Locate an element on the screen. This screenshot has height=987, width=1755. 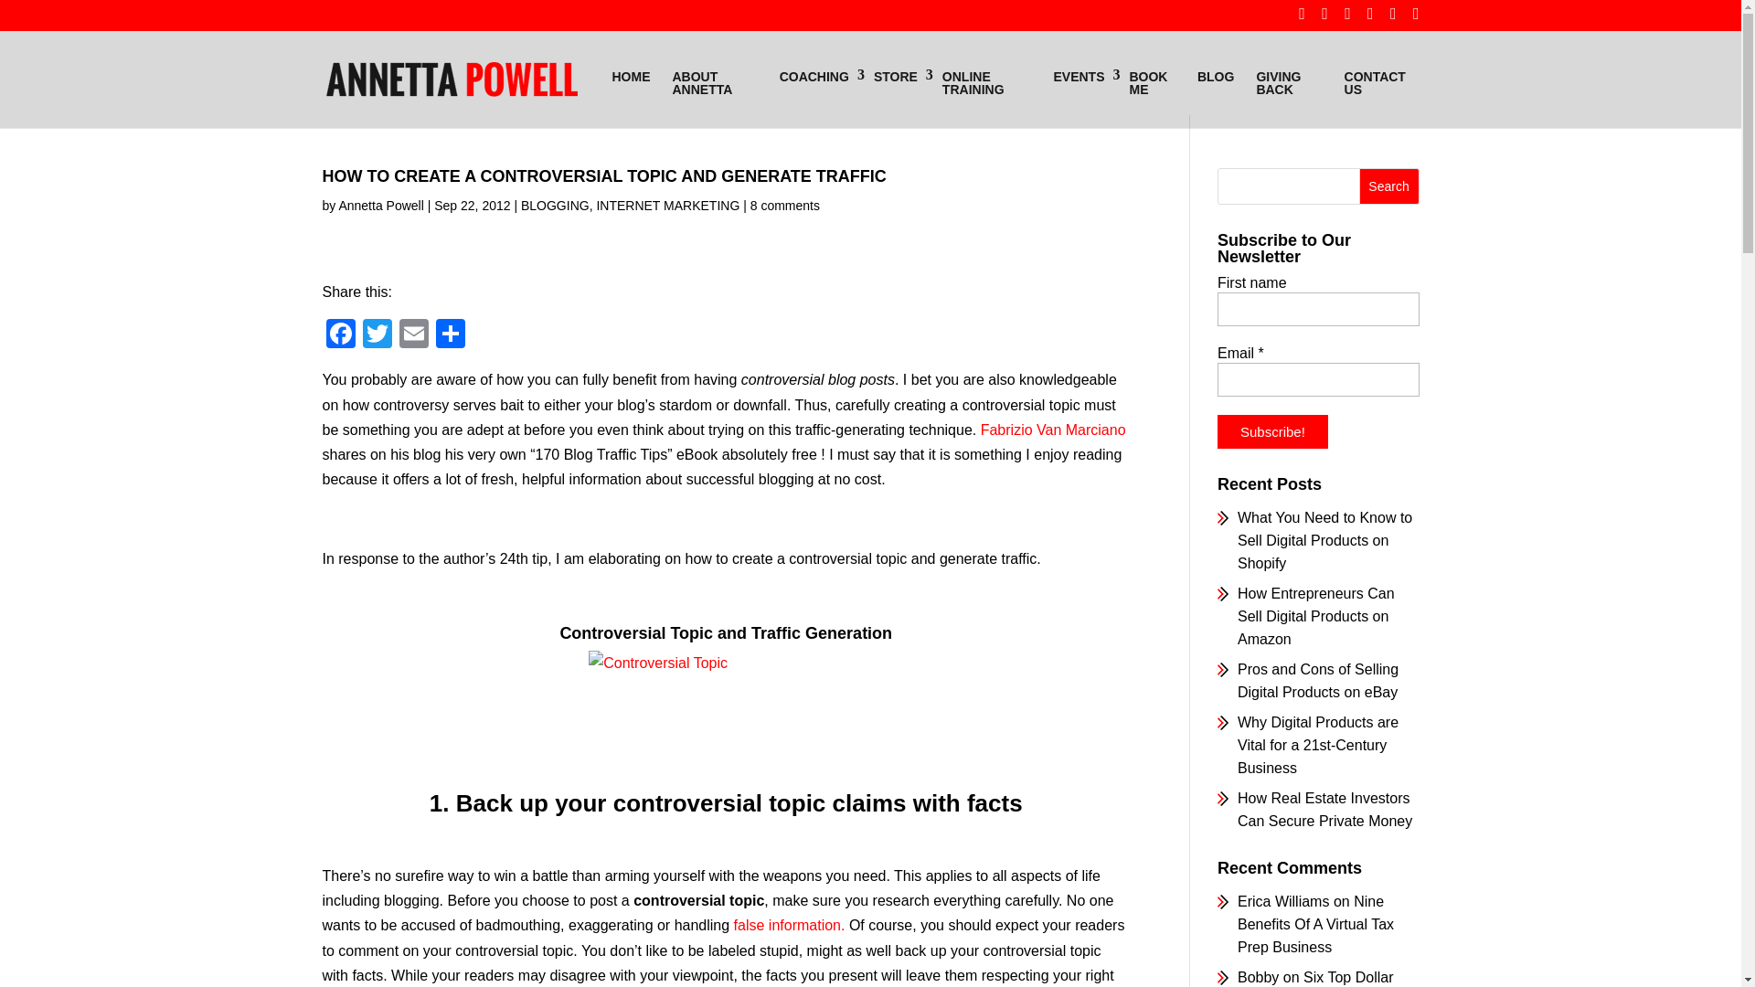
BLOG is located at coordinates (1215, 77).